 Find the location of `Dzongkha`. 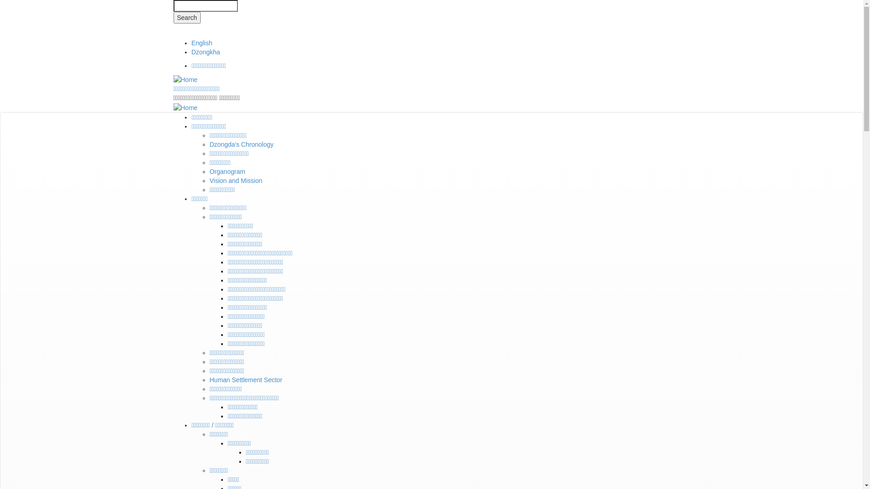

Dzongkha is located at coordinates (206, 52).